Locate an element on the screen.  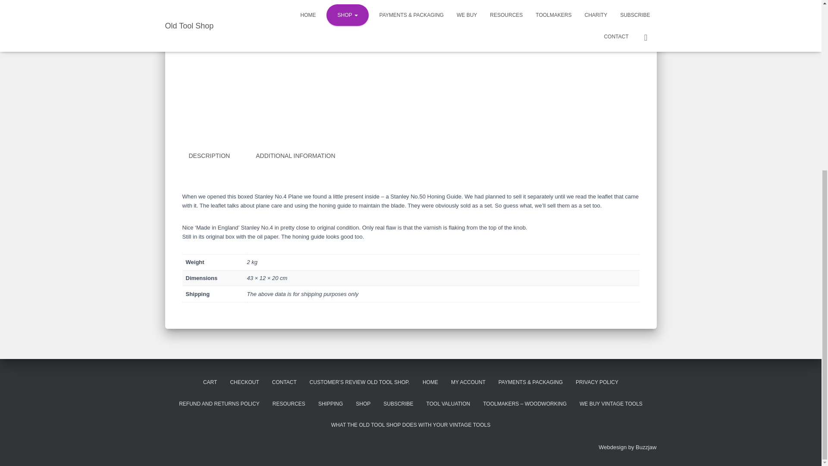
DESCRIPTION is located at coordinates (209, 156).